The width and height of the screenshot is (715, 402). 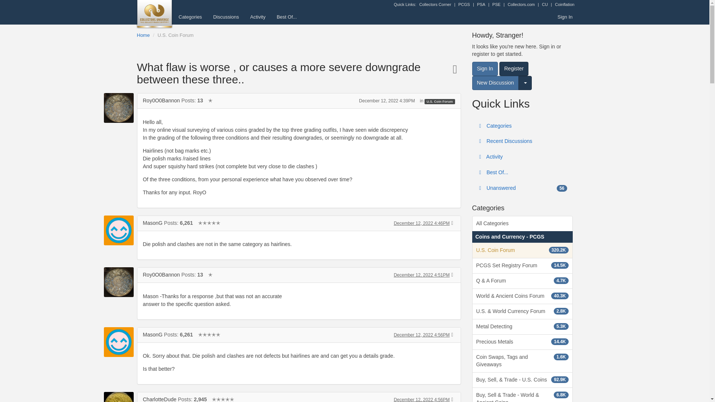 I want to click on Home, so click(x=144, y=35).